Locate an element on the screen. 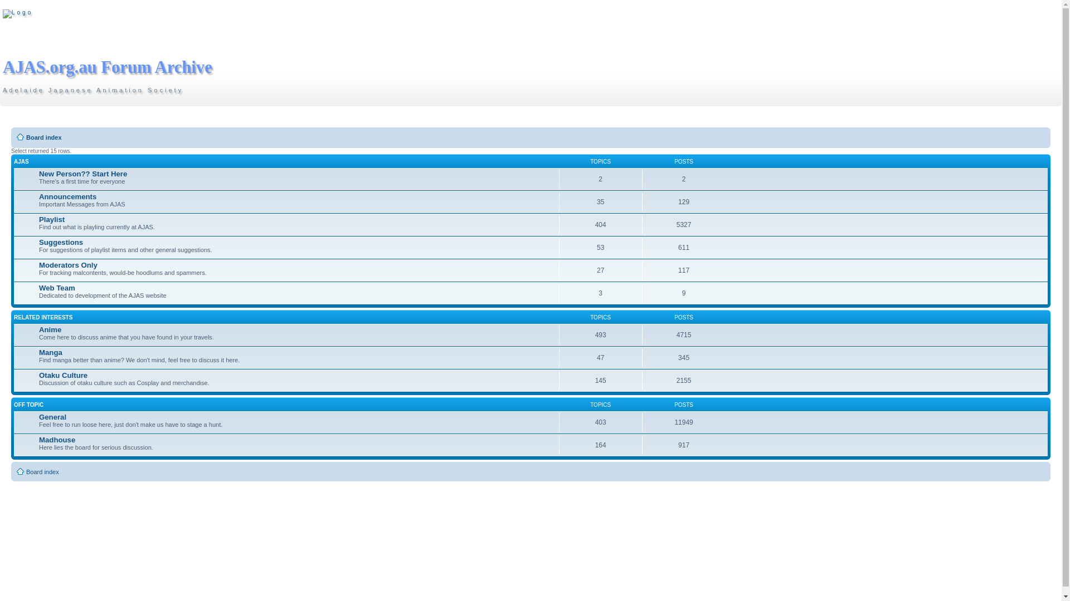 This screenshot has width=1070, height=601. Board index is located at coordinates (44, 137).